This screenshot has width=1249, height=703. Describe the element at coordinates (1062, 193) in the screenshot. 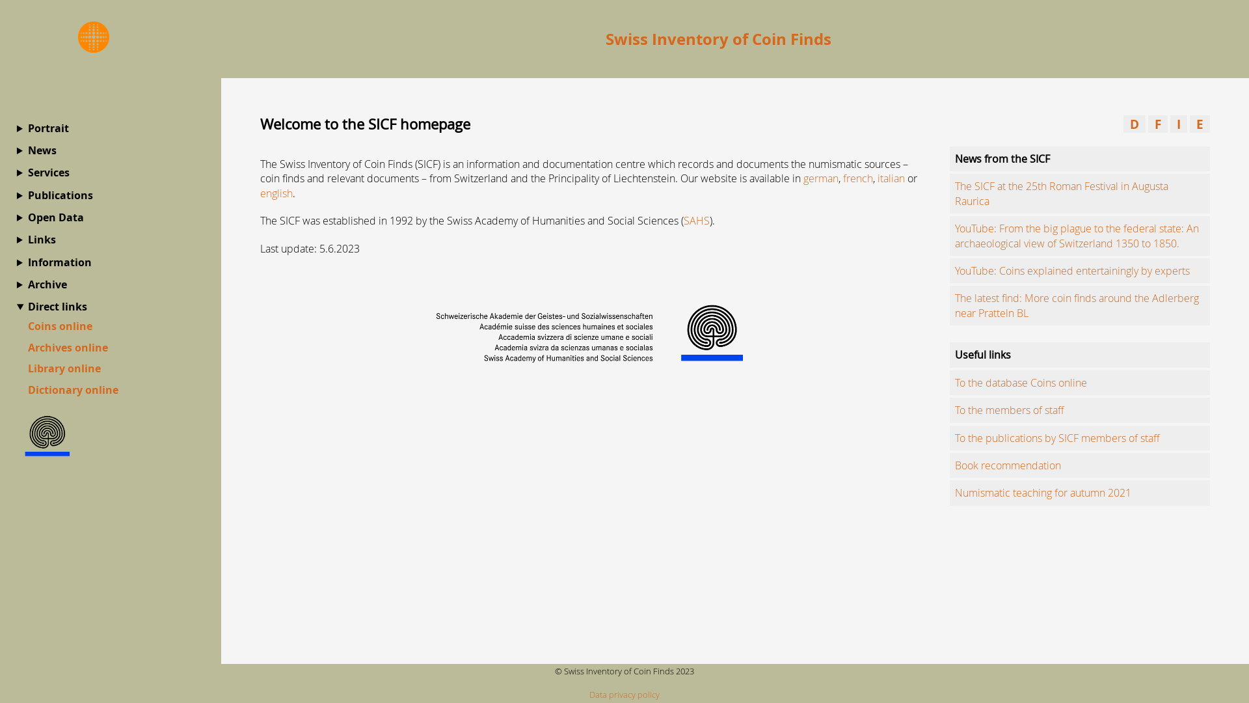

I see `The SICF at the 25th Roman Festival in Augusta Raurica` at that location.